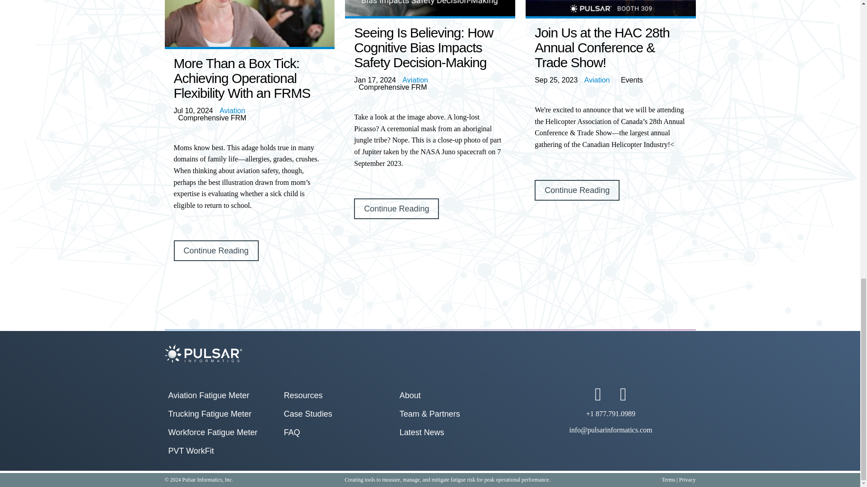  What do you see at coordinates (577, 190) in the screenshot?
I see `Continue Reading` at bounding box center [577, 190].